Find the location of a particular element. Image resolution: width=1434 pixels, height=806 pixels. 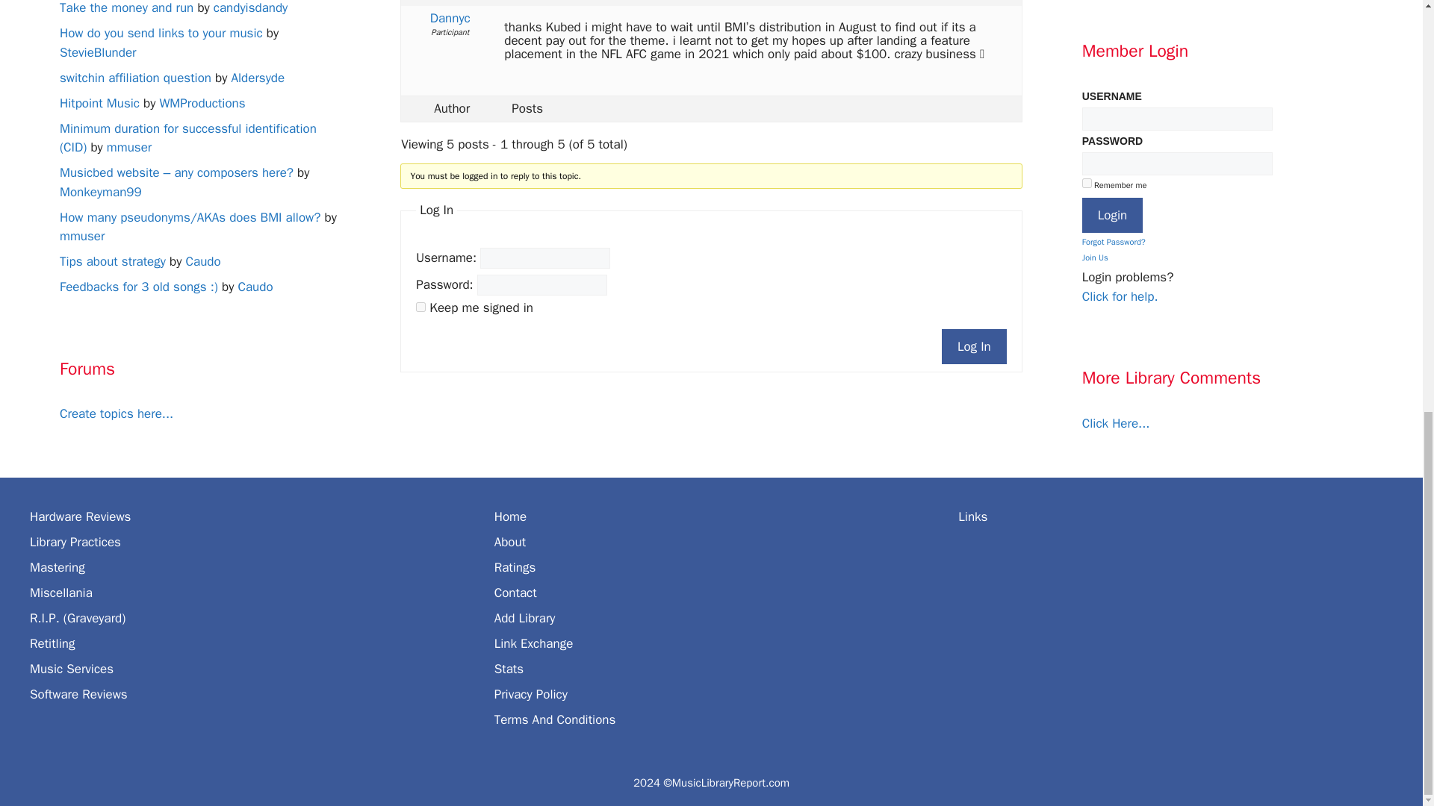

View Dannyc's profile is located at coordinates (450, 18).